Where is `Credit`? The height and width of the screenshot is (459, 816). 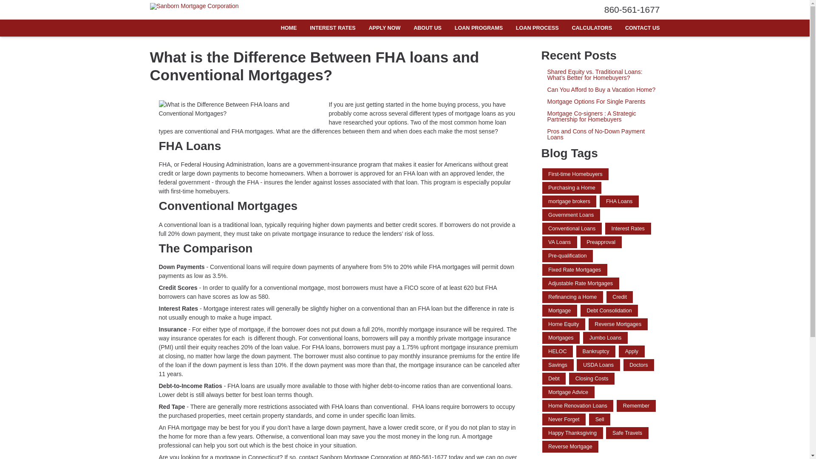 Credit is located at coordinates (620, 297).